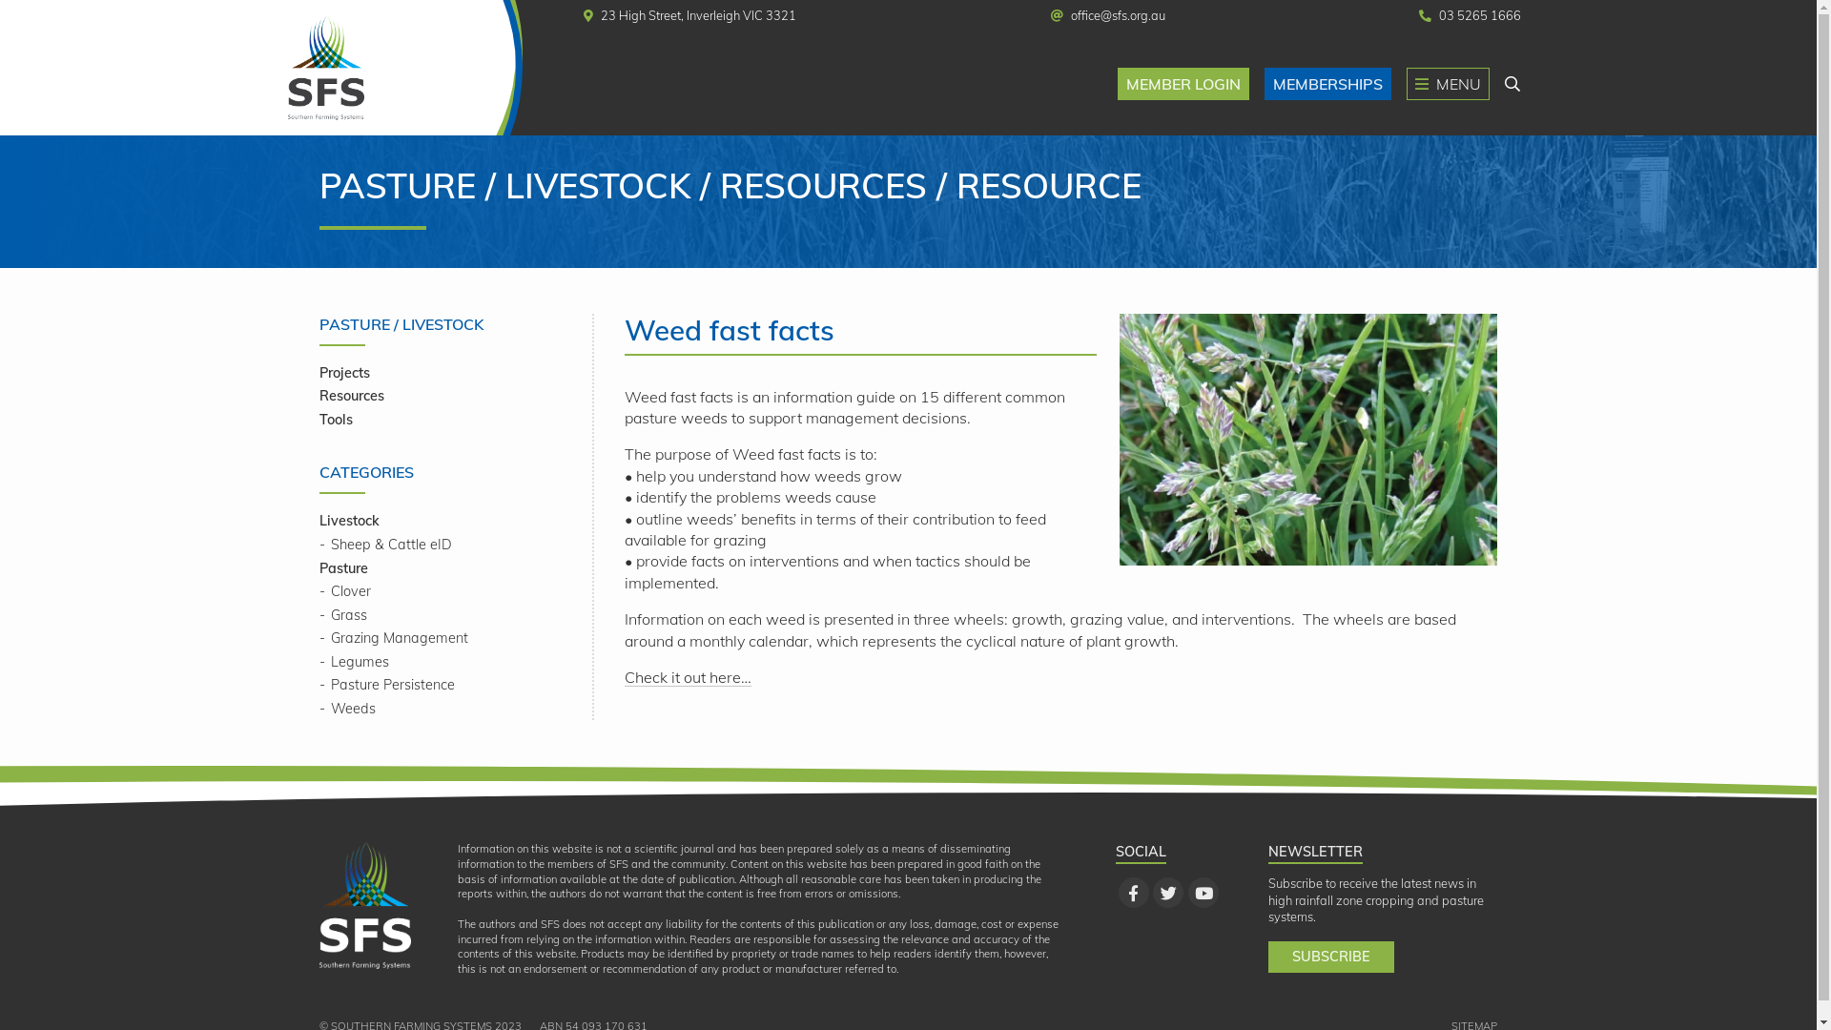  I want to click on Login, so click(908, 574).